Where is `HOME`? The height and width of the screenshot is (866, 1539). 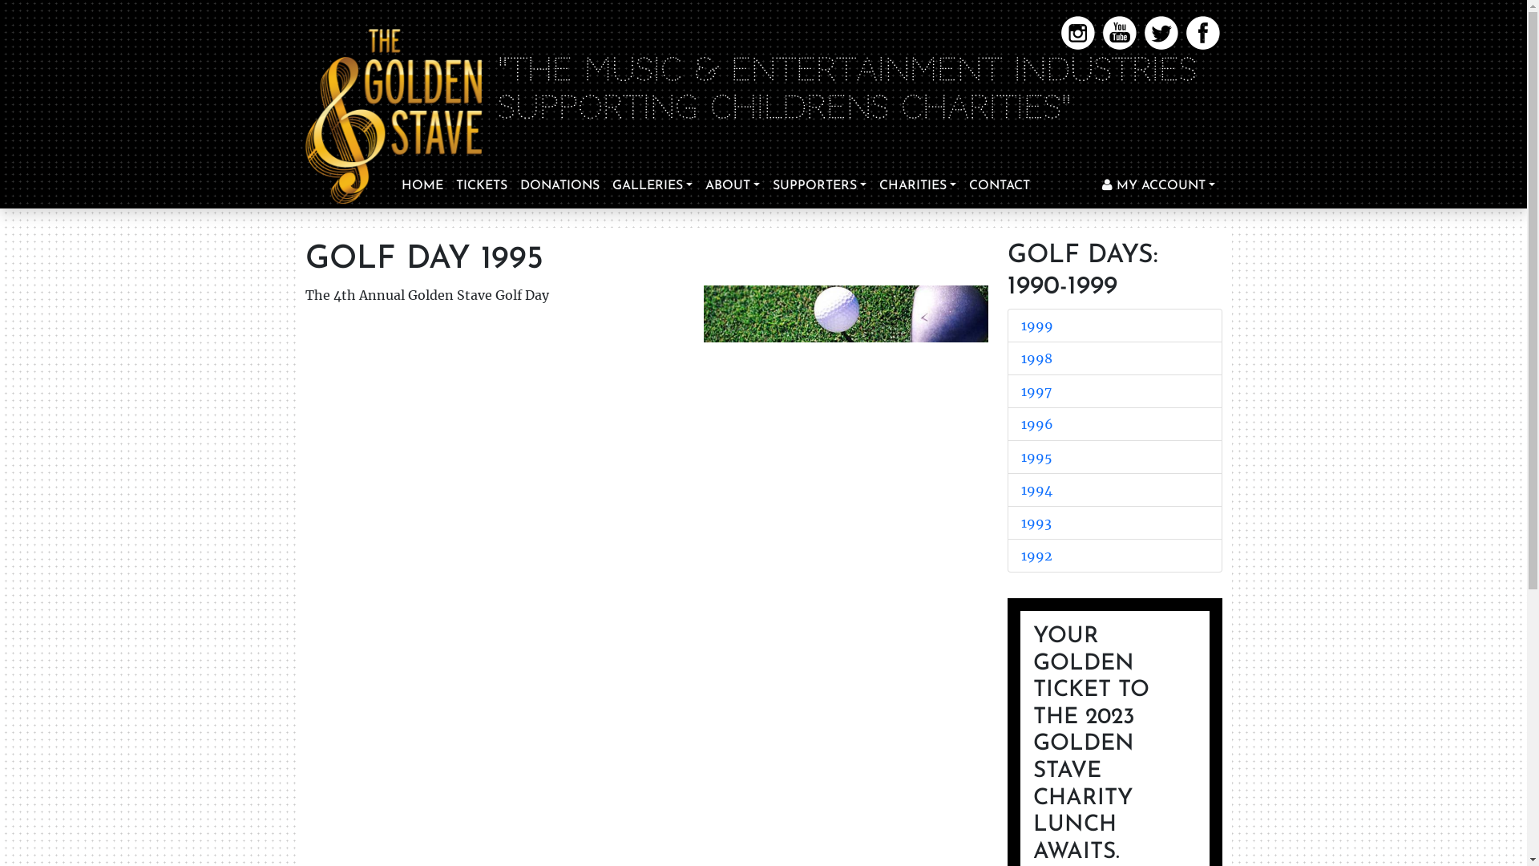 HOME is located at coordinates (422, 186).